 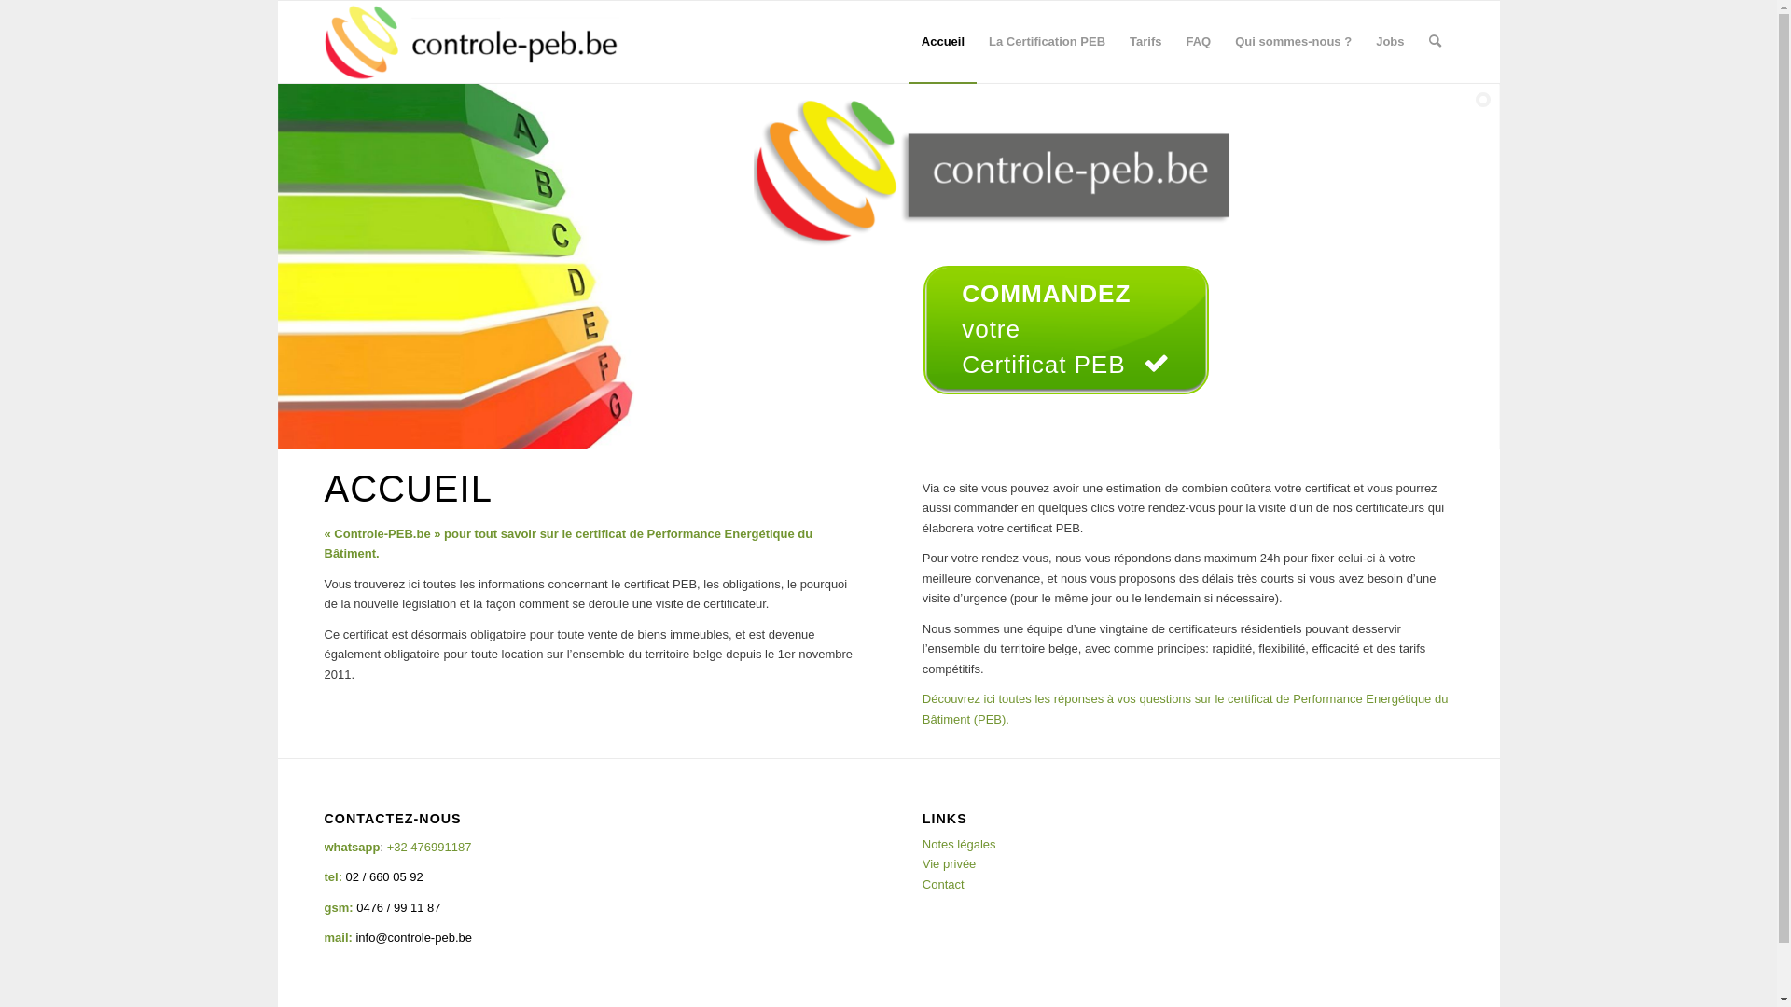 What do you see at coordinates (1047, 42) in the screenshot?
I see `La Certification PEB` at bounding box center [1047, 42].